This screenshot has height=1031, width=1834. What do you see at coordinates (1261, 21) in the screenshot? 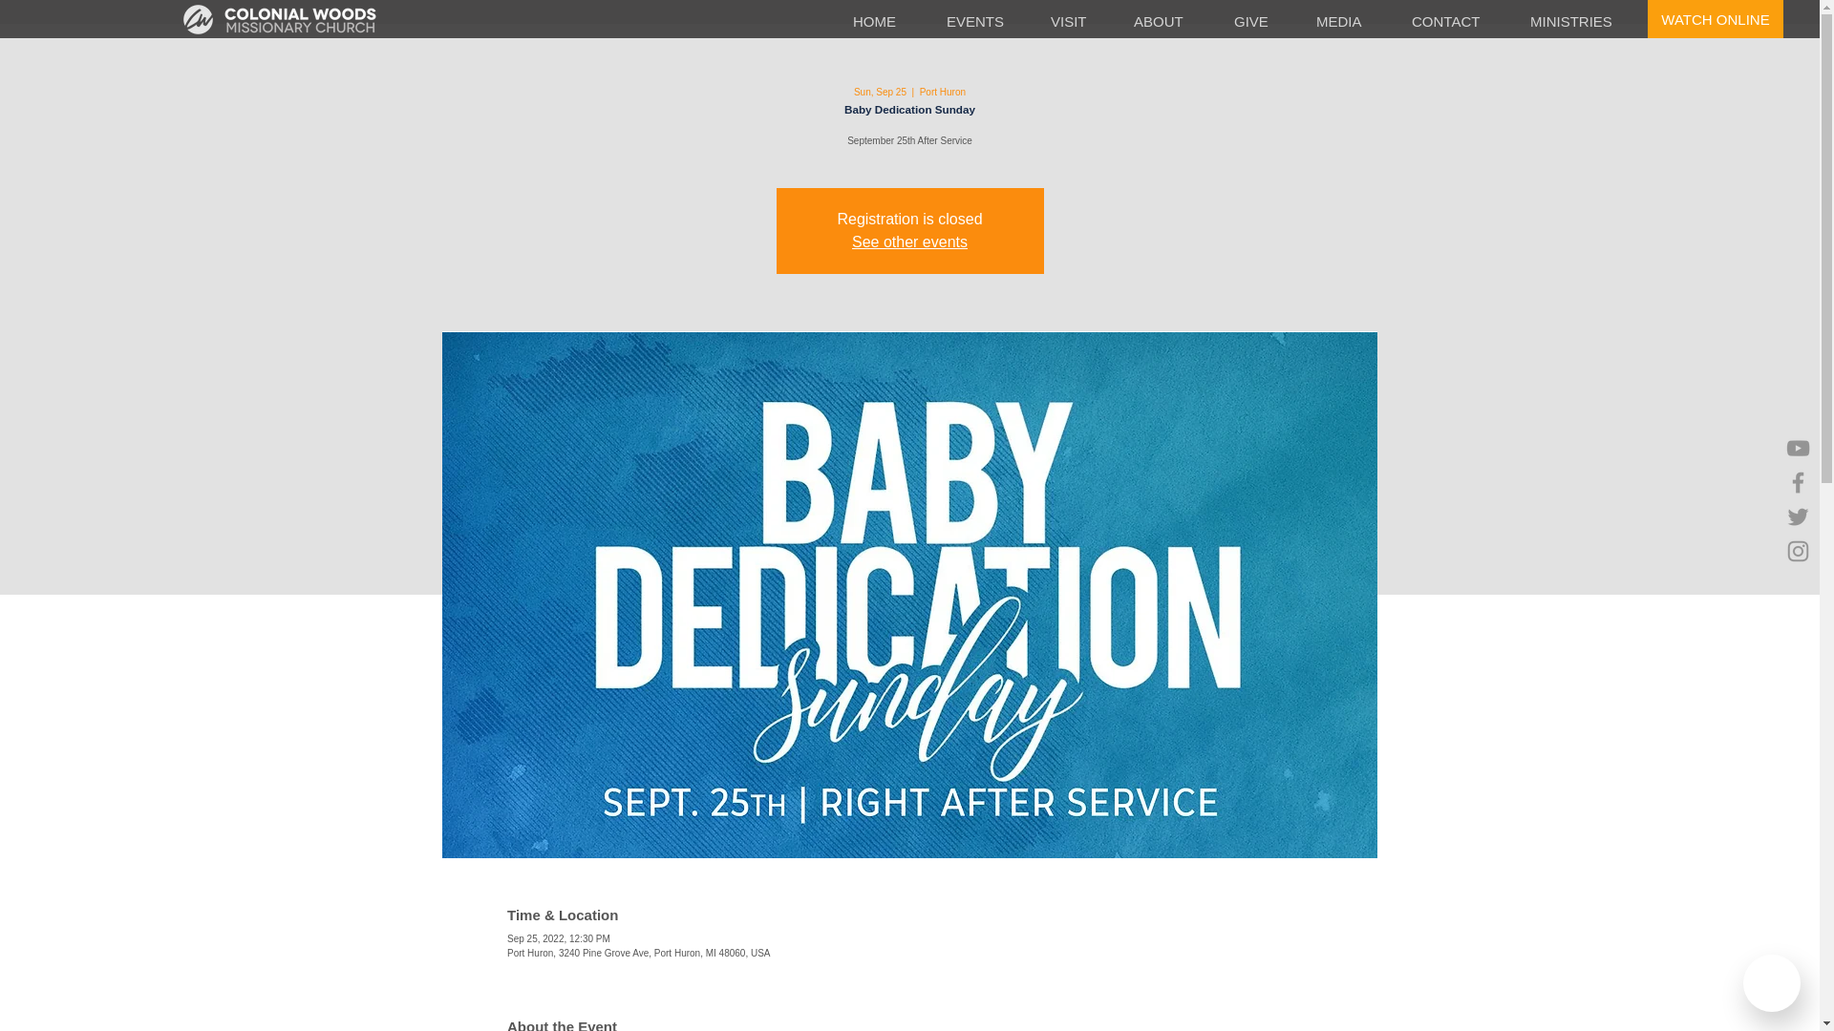
I see `GIVE` at bounding box center [1261, 21].